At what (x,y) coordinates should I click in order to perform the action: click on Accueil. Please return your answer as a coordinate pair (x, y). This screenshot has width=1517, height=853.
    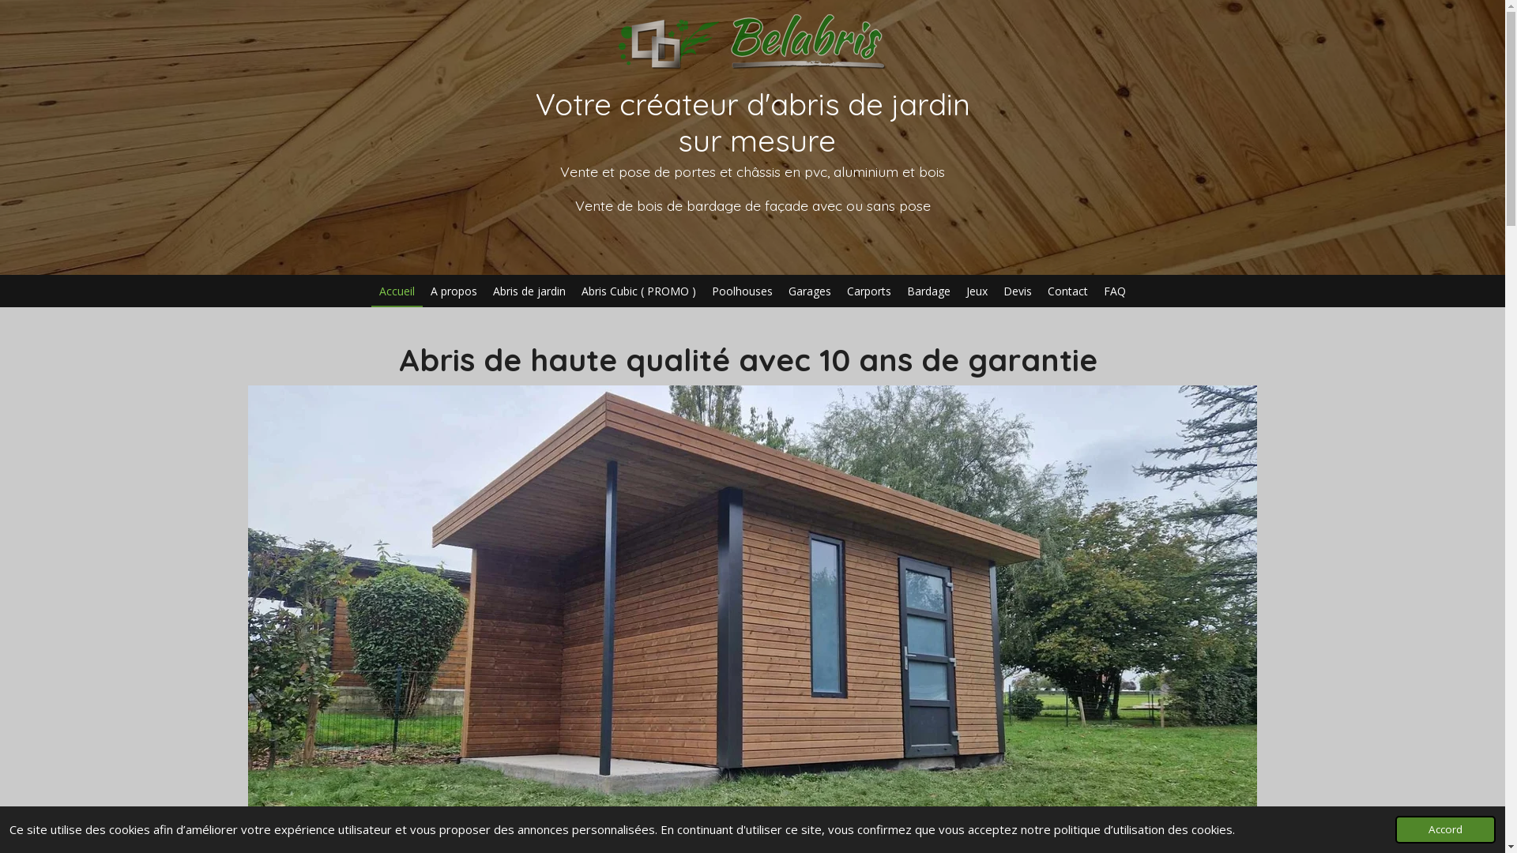
    Looking at the image, I should click on (397, 291).